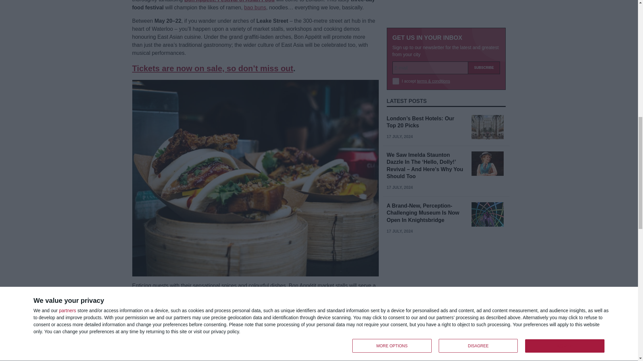 The image size is (643, 361). I want to click on bao buns, so click(255, 7).